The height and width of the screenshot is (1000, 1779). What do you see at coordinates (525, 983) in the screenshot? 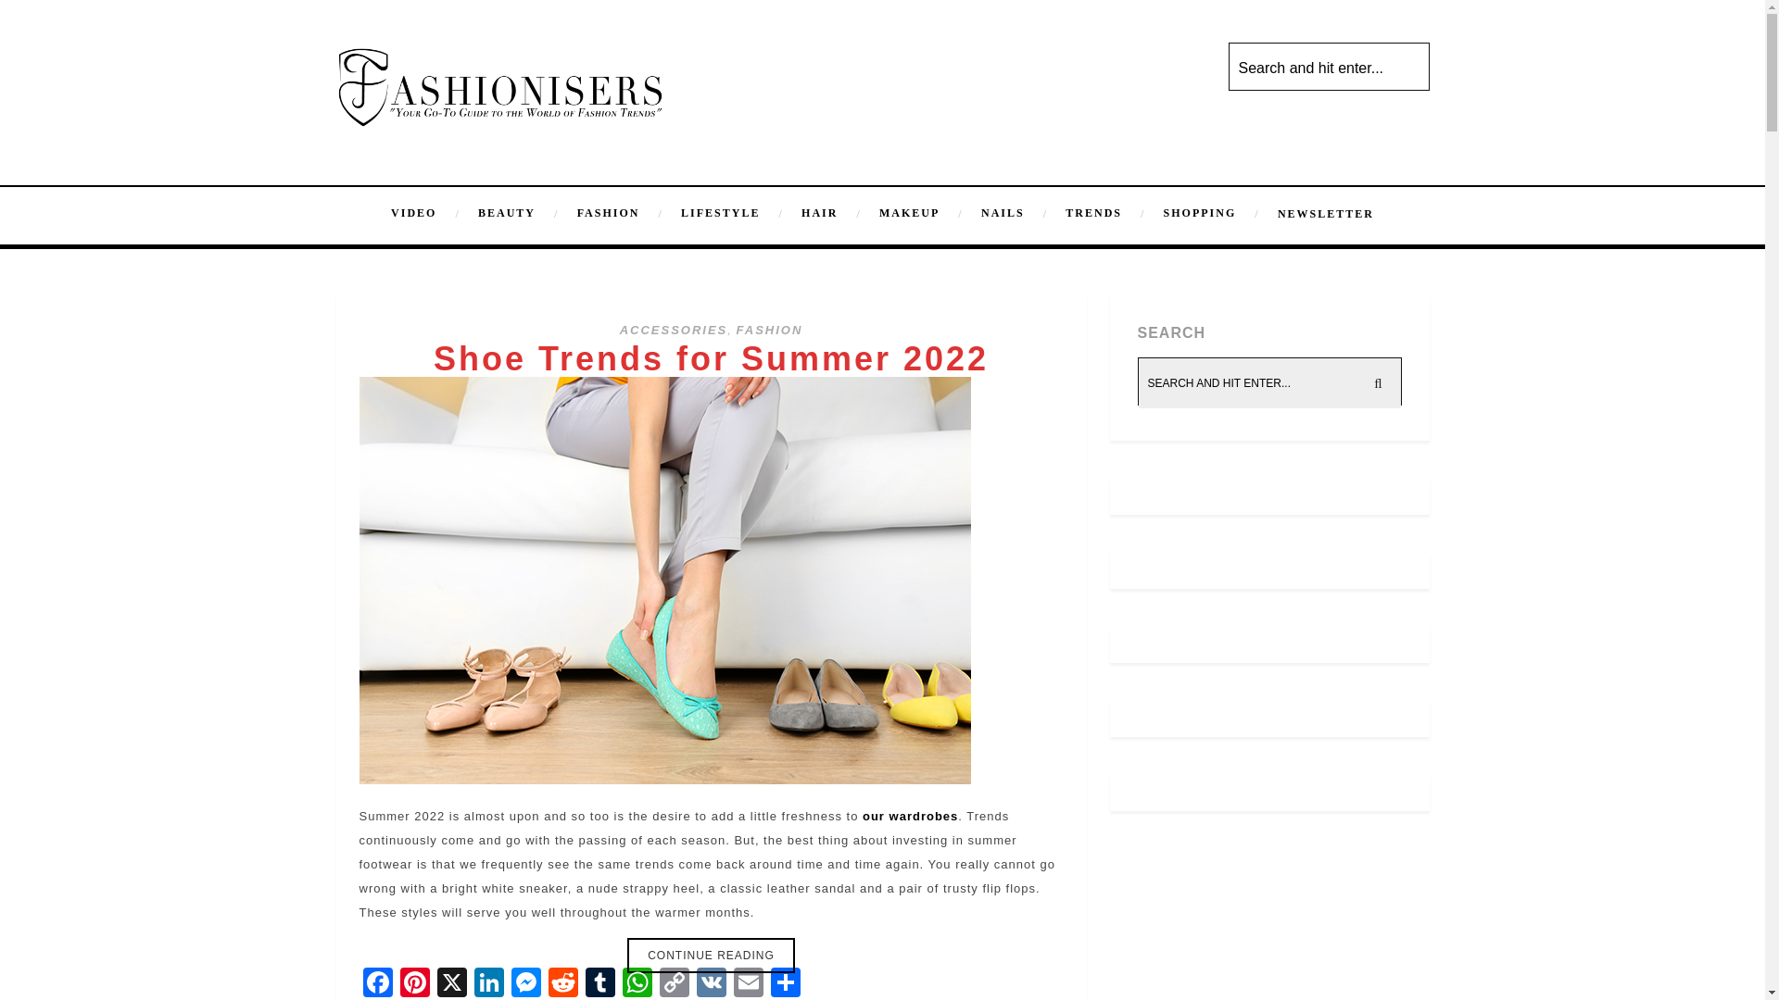
I see `Messenger` at bounding box center [525, 983].